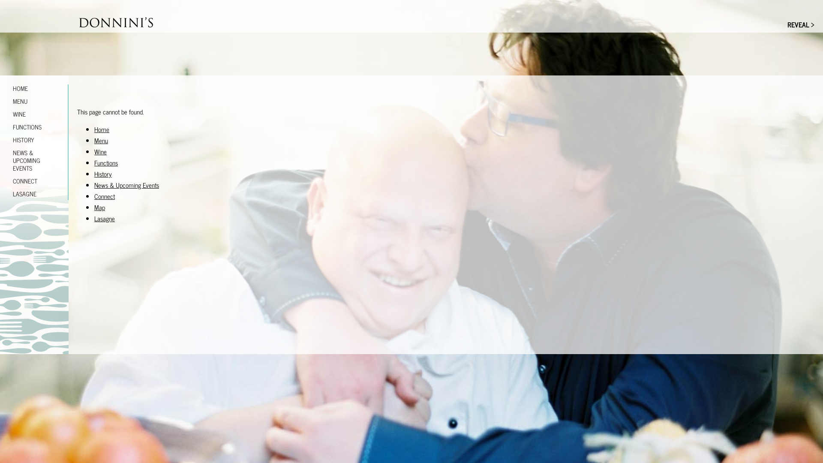 The image size is (823, 463). What do you see at coordinates (34, 140) in the screenshot?
I see `HISTORY` at bounding box center [34, 140].